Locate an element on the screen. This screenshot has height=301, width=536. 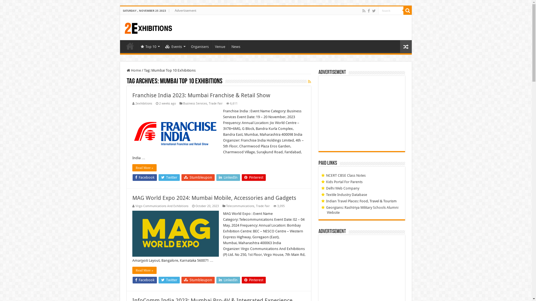
Telecommunications is located at coordinates (240, 206).